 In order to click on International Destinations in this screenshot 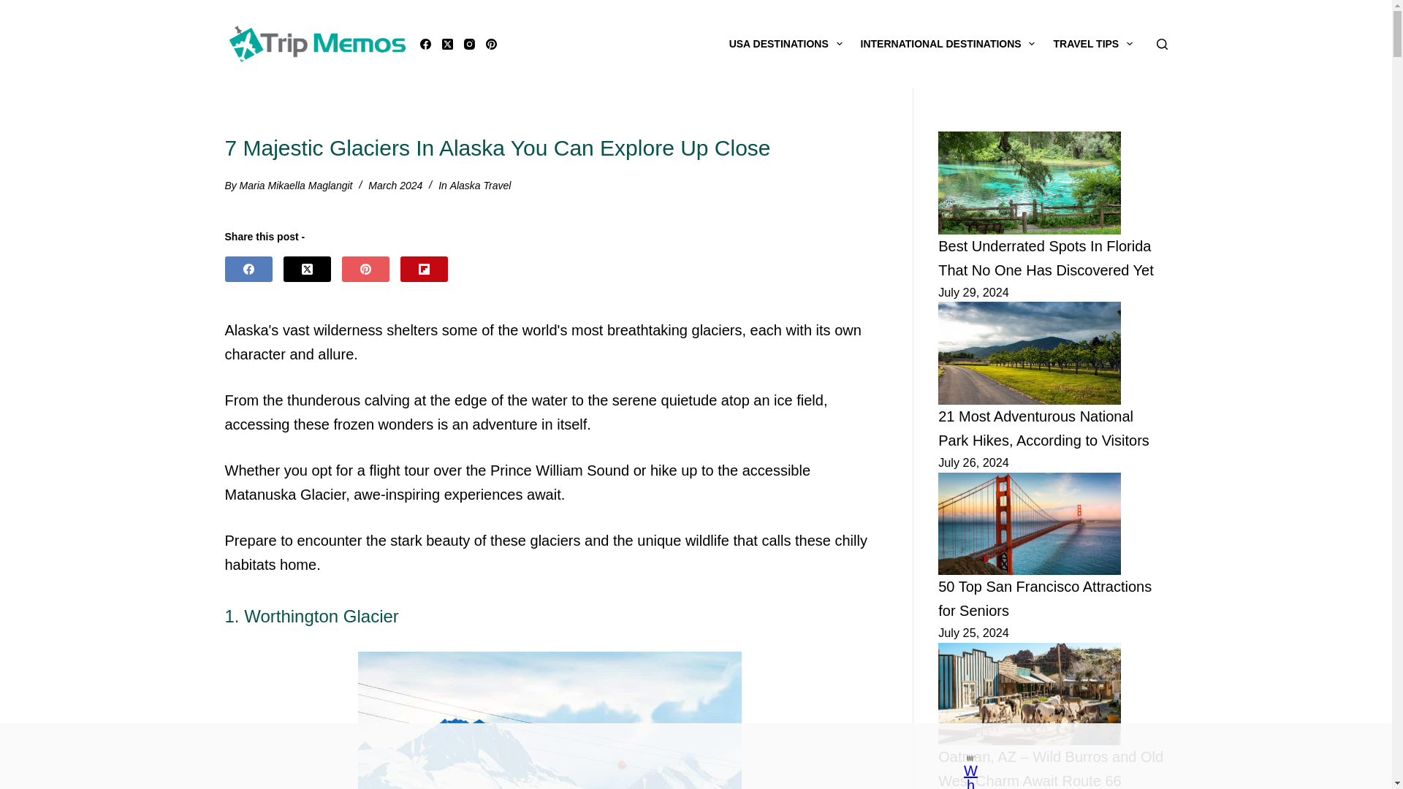, I will do `click(947, 44)`.